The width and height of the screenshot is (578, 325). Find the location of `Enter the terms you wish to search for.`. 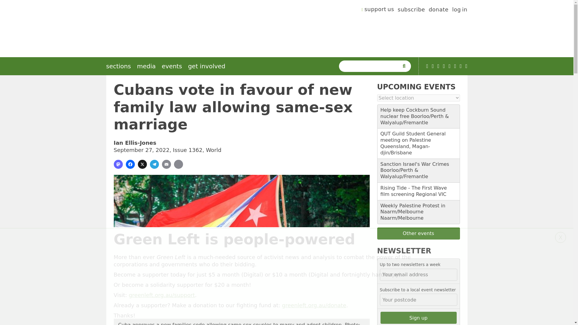

Enter the terms you wish to search for. is located at coordinates (370, 66).